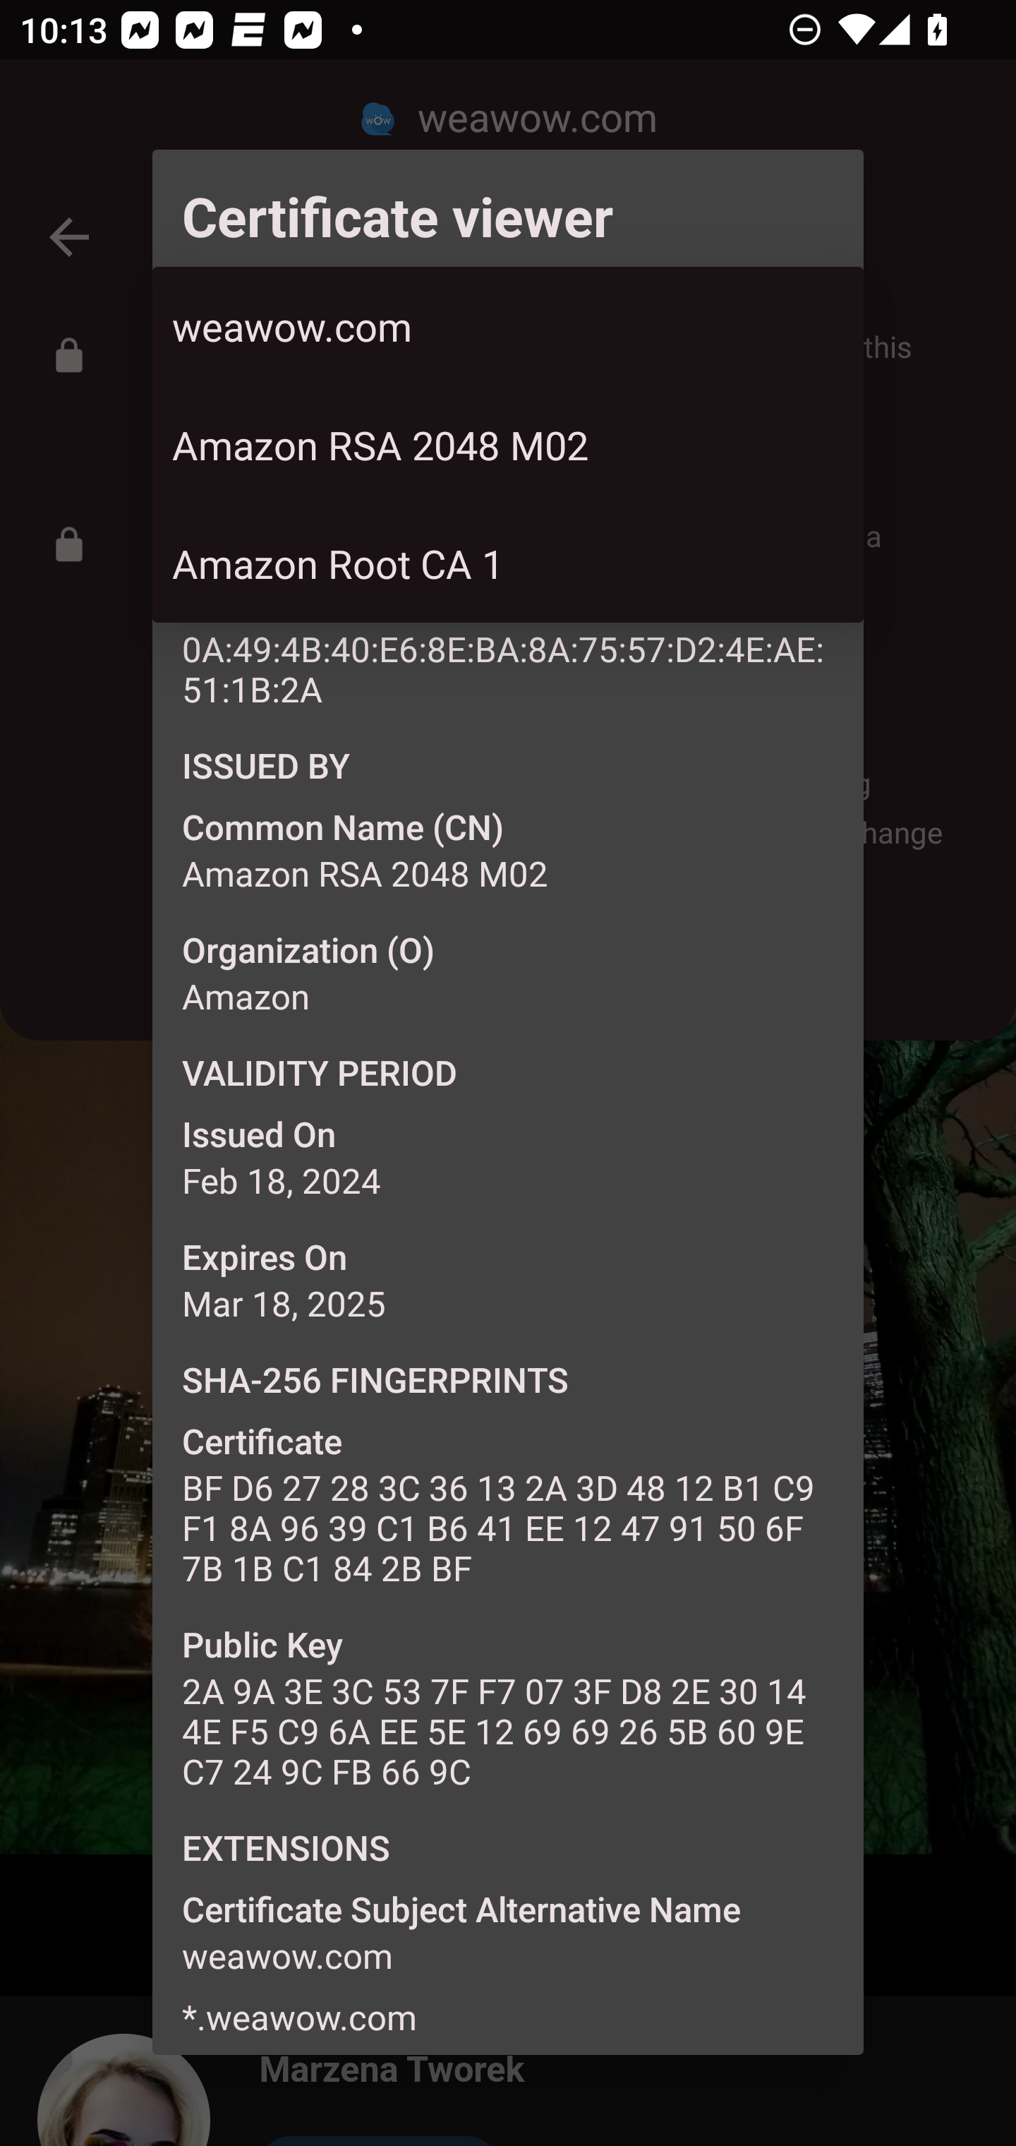 This screenshot has height=2146, width=1016. What do you see at coordinates (508, 445) in the screenshot?
I see `Amazon RSA 2048 M02` at bounding box center [508, 445].